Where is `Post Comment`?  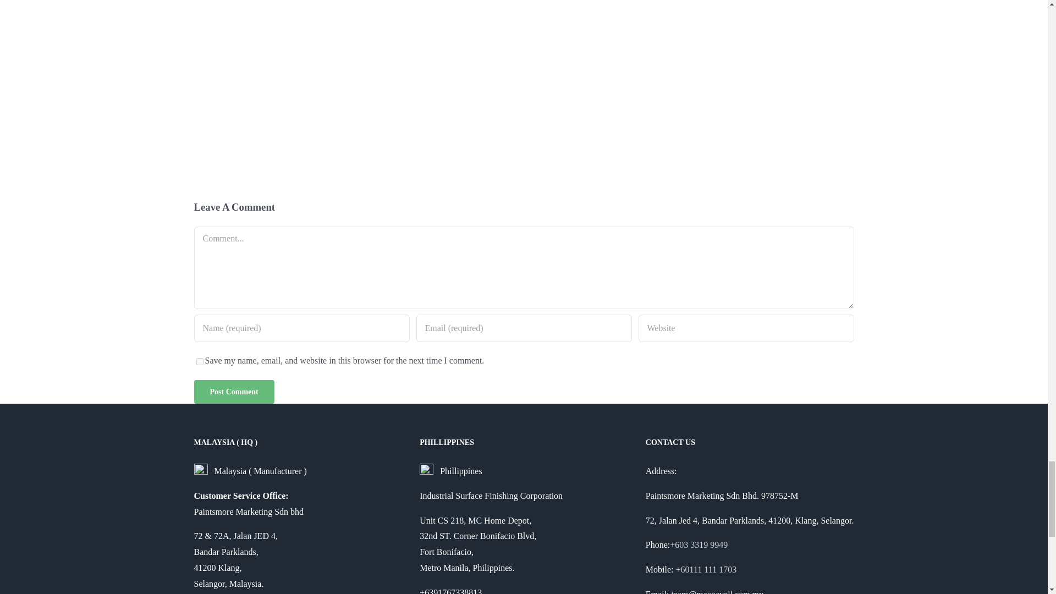 Post Comment is located at coordinates (233, 392).